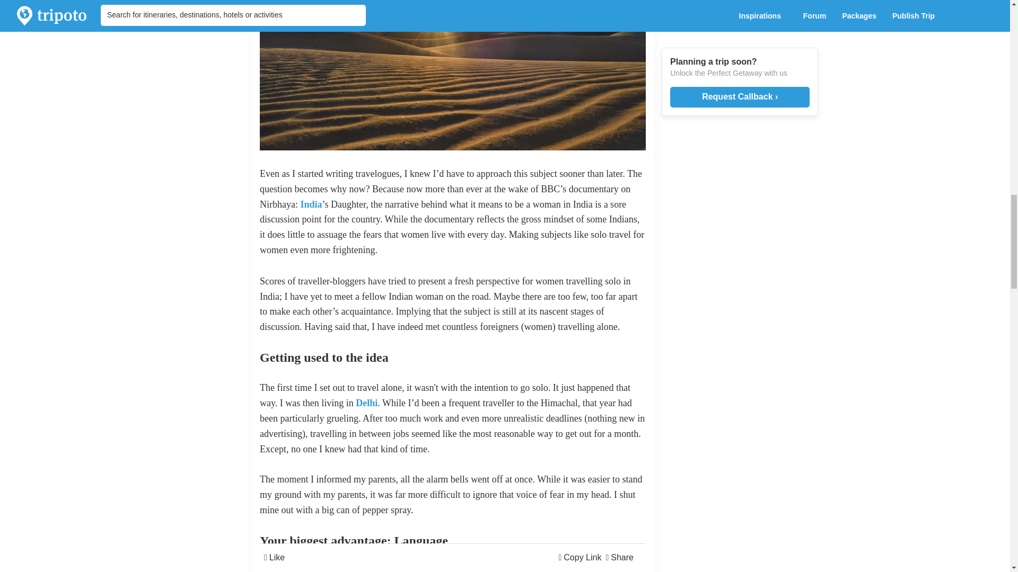 Image resolution: width=1018 pixels, height=572 pixels. What do you see at coordinates (311, 204) in the screenshot?
I see `India` at bounding box center [311, 204].